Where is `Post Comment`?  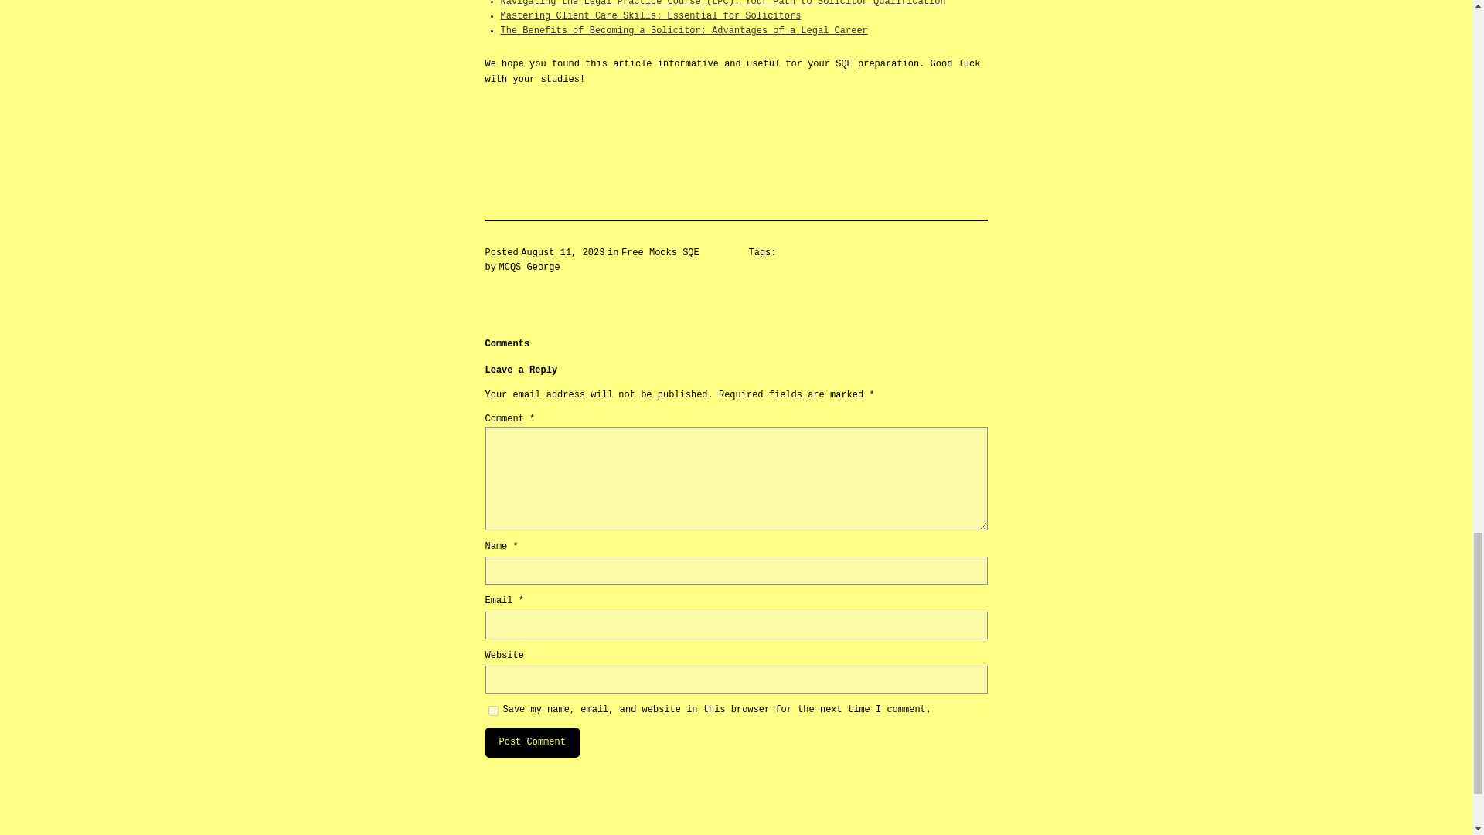
Post Comment is located at coordinates (532, 742).